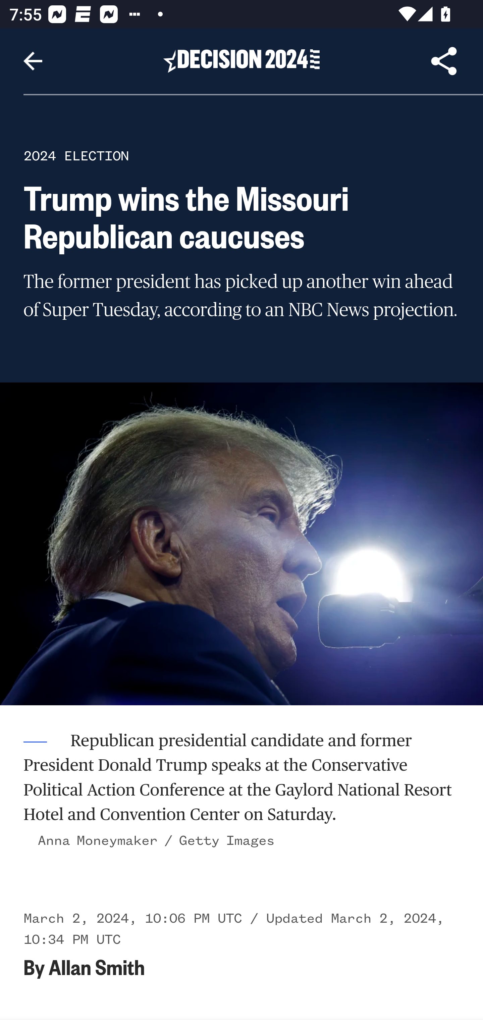  What do you see at coordinates (76, 156) in the screenshot?
I see `2024 ELECTION` at bounding box center [76, 156].